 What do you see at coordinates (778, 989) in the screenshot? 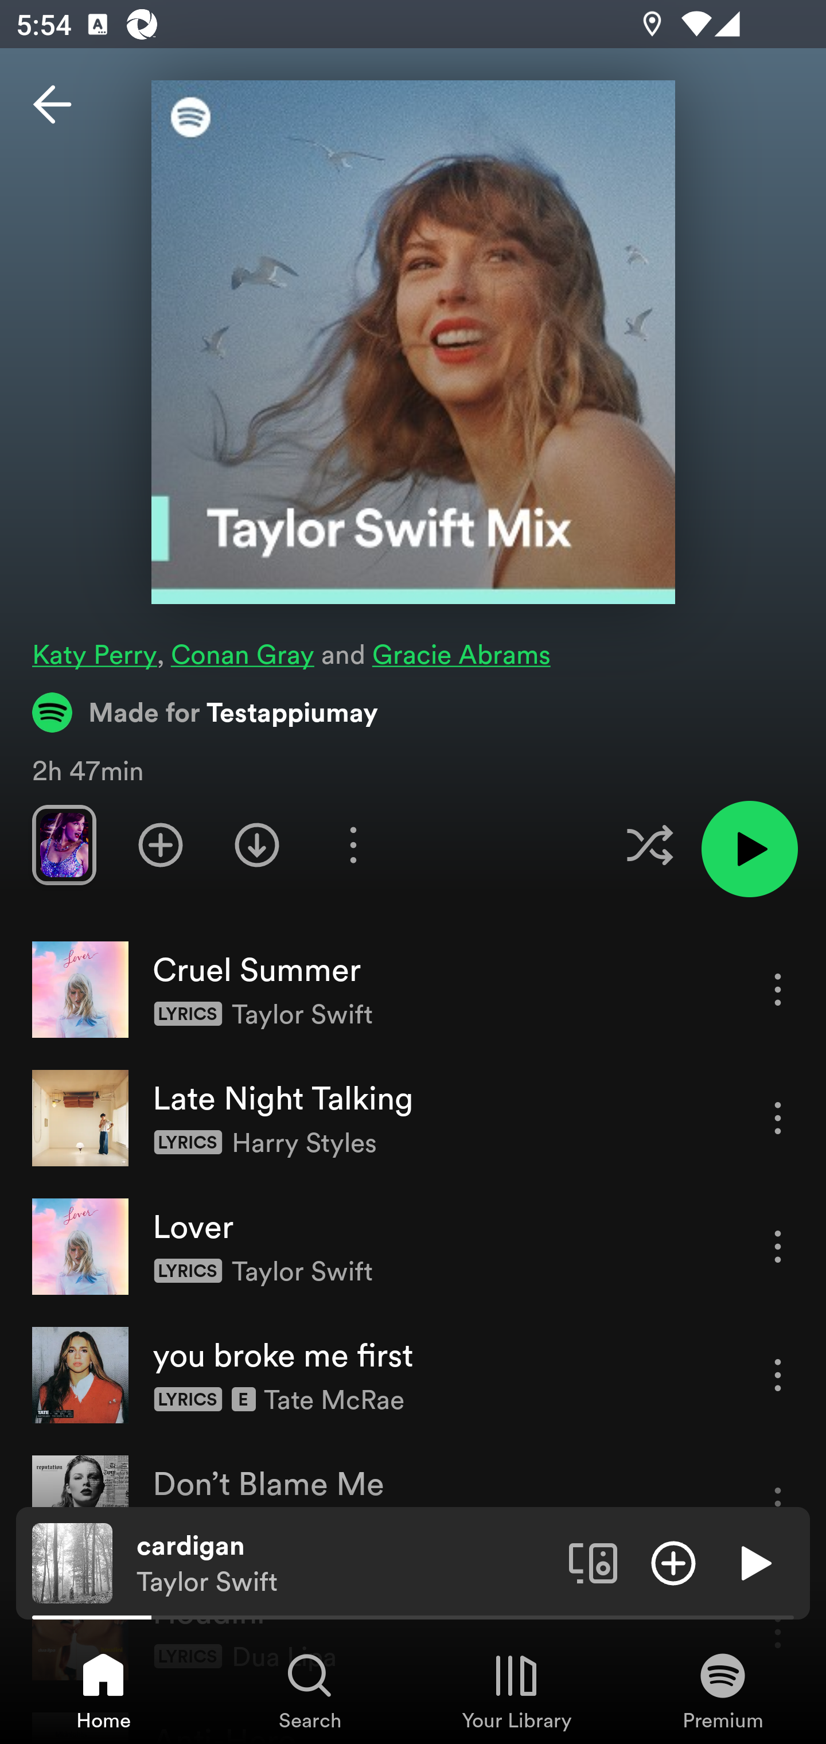
I see `More options for song Cruel Summer` at bounding box center [778, 989].